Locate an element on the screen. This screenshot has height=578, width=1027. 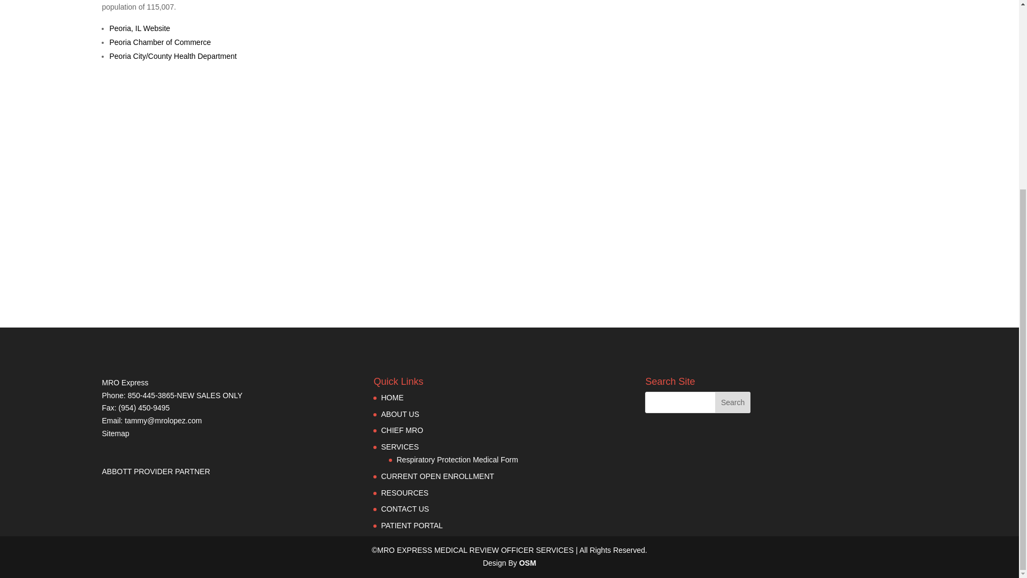
SERVICES is located at coordinates (400, 447).